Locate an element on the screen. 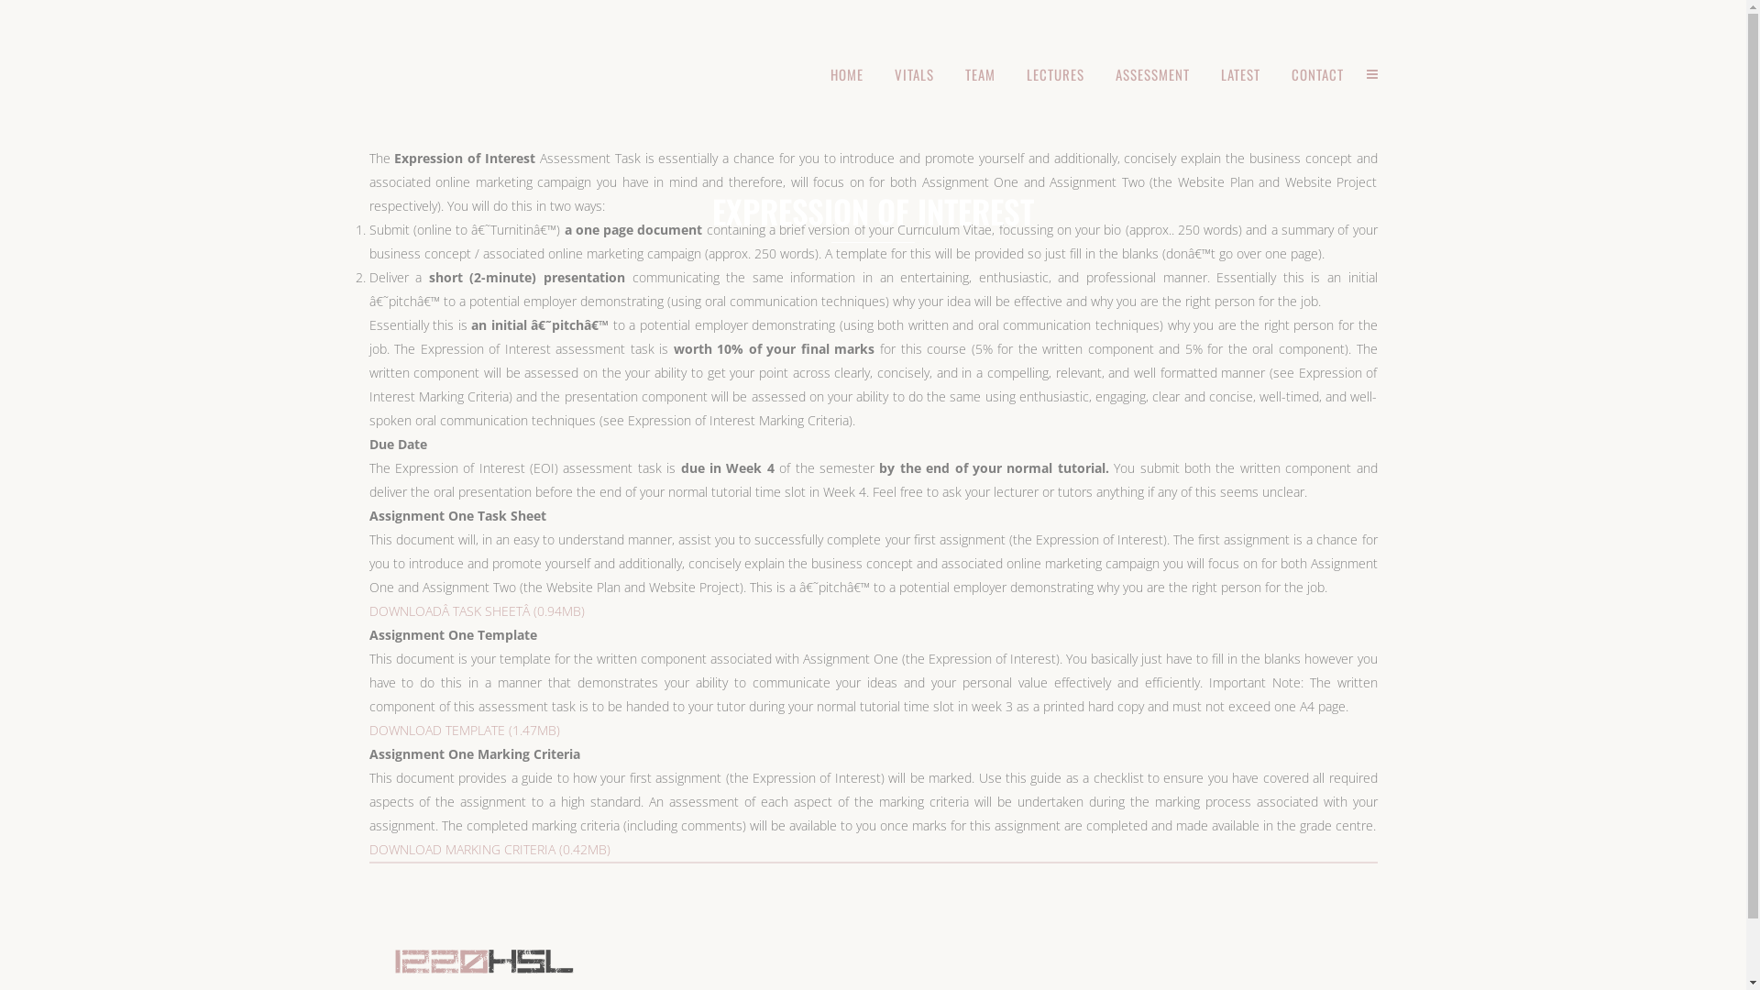 Image resolution: width=1760 pixels, height=990 pixels. ASSESSMENT is located at coordinates (1153, 74).